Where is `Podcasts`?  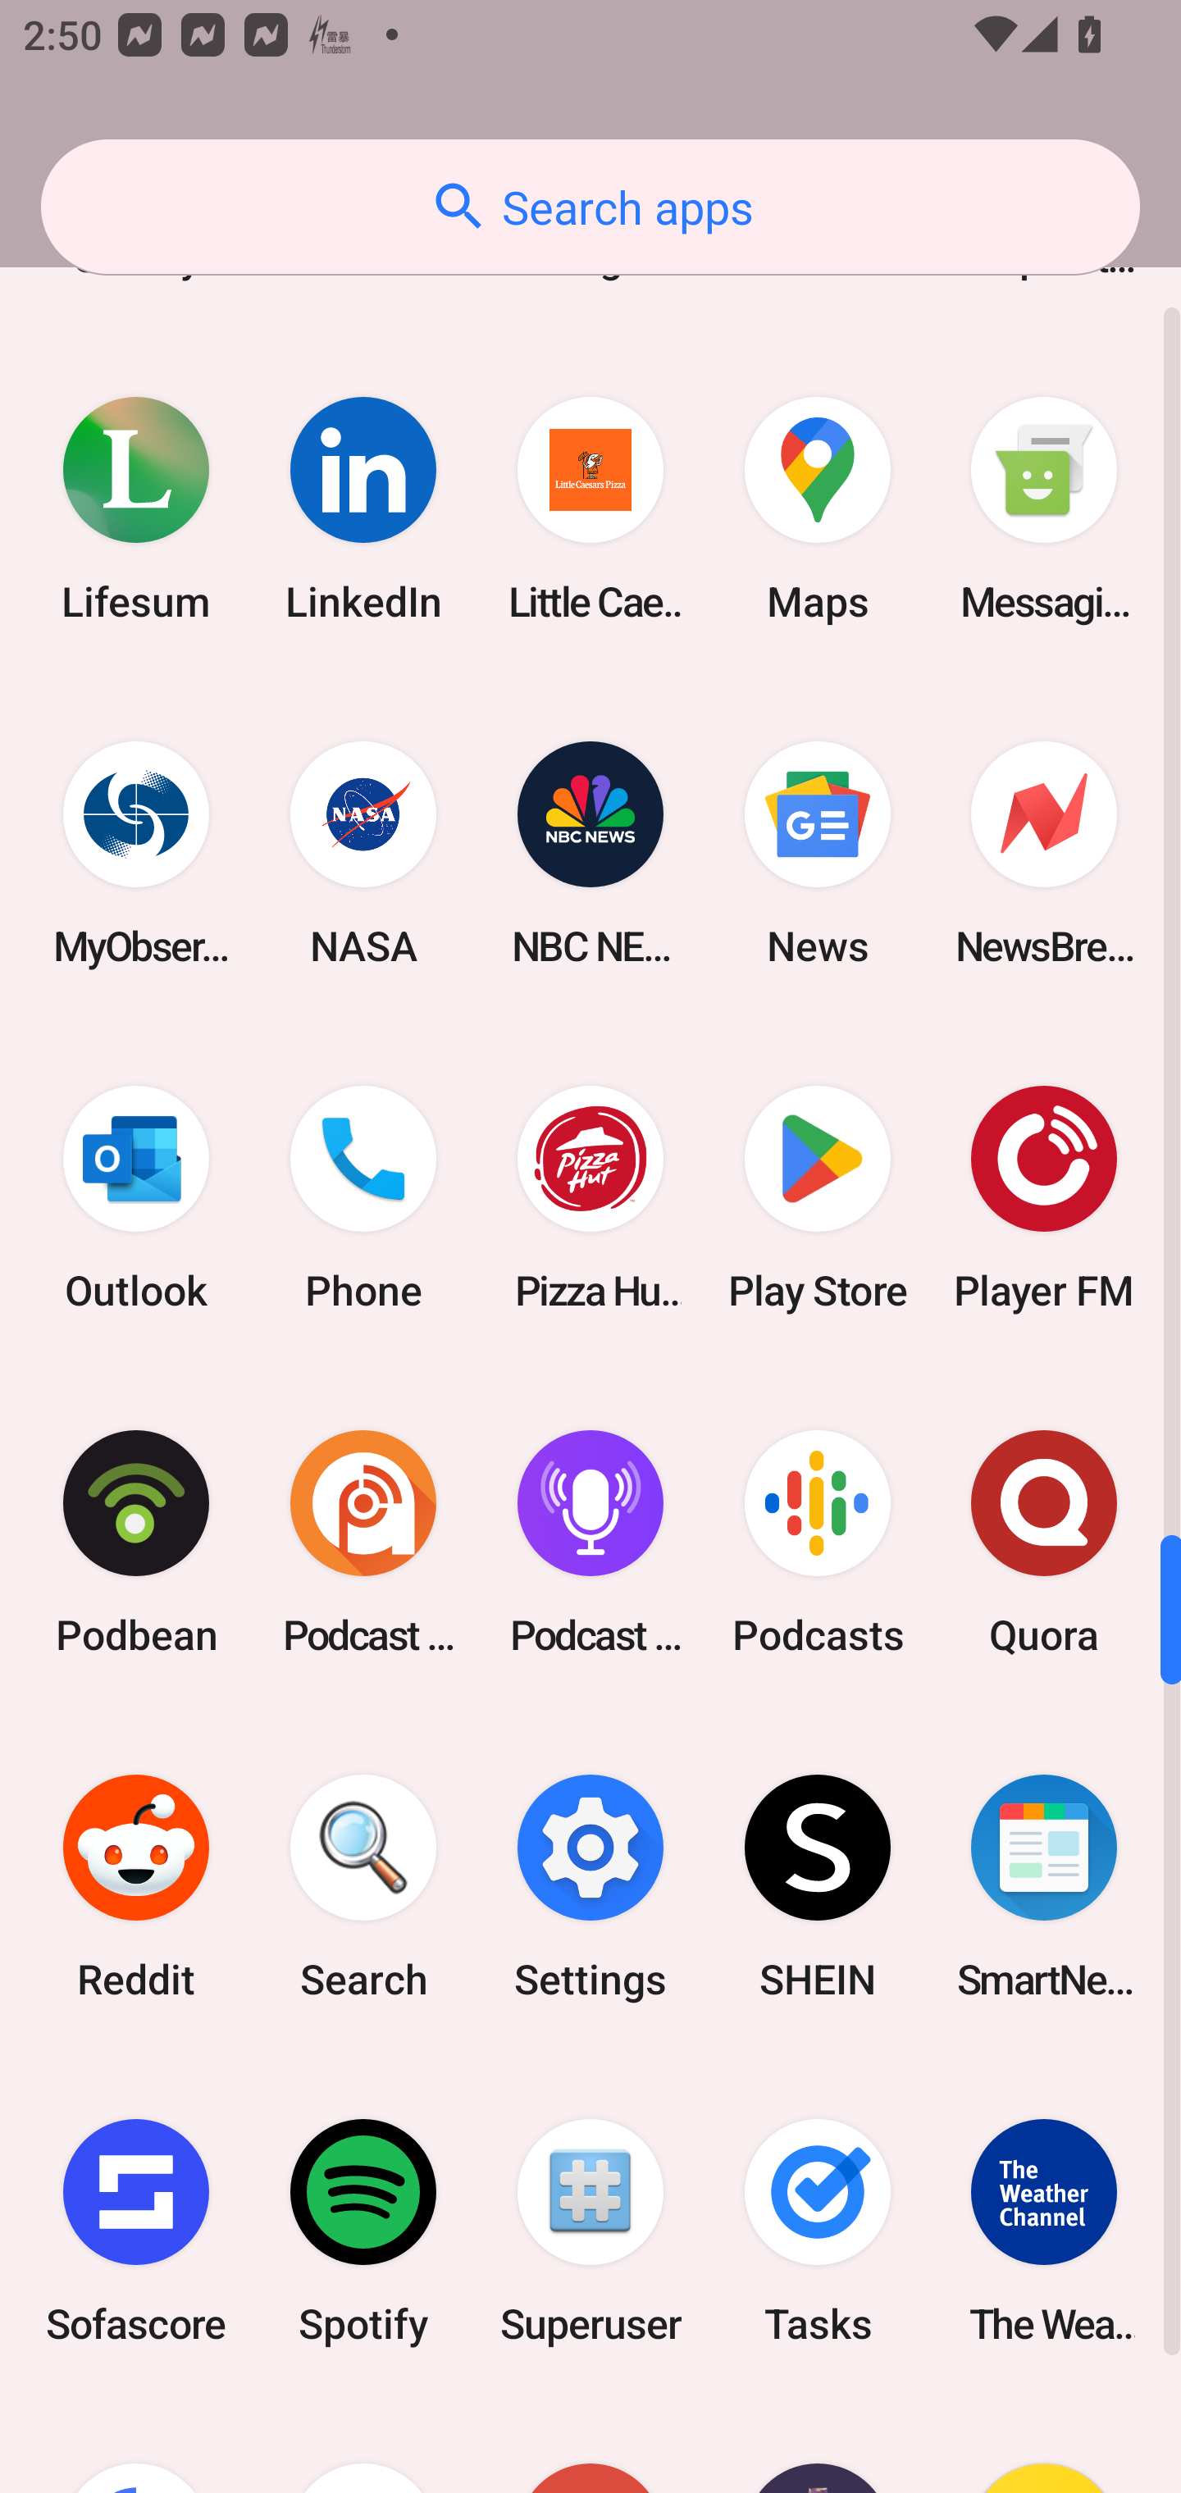
Podcasts is located at coordinates (817, 1543).